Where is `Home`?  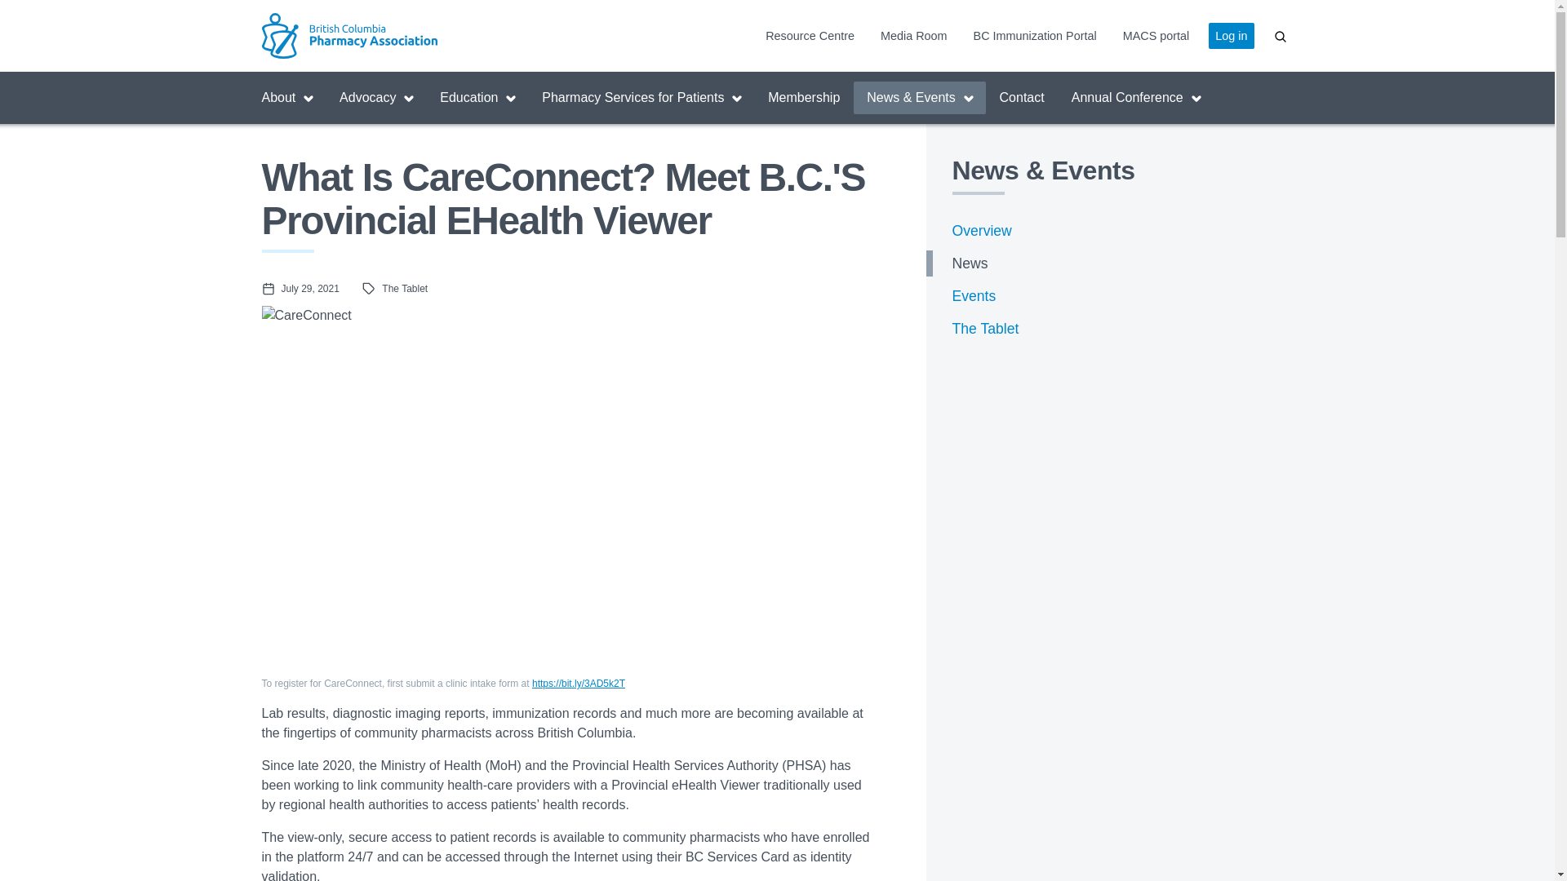
Home is located at coordinates (390, 36).